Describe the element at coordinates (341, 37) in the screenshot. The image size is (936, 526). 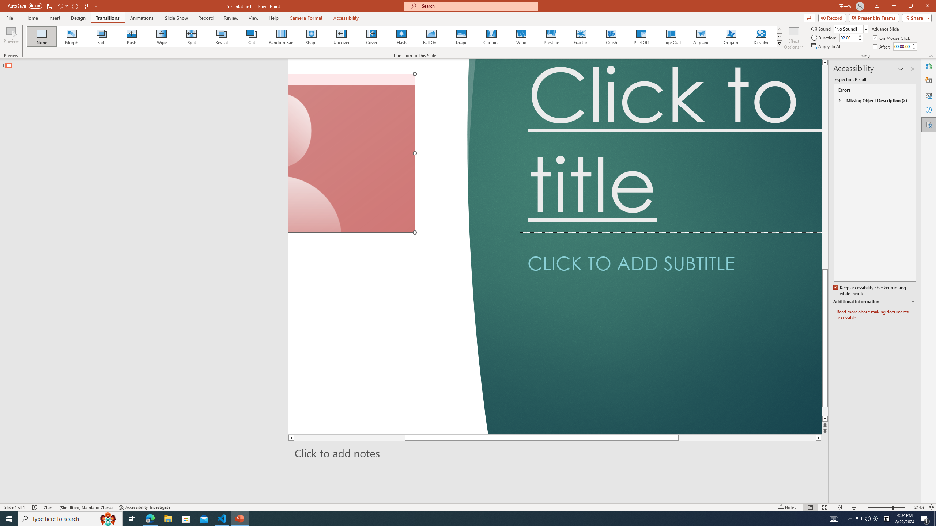
I see `Uncover` at that location.